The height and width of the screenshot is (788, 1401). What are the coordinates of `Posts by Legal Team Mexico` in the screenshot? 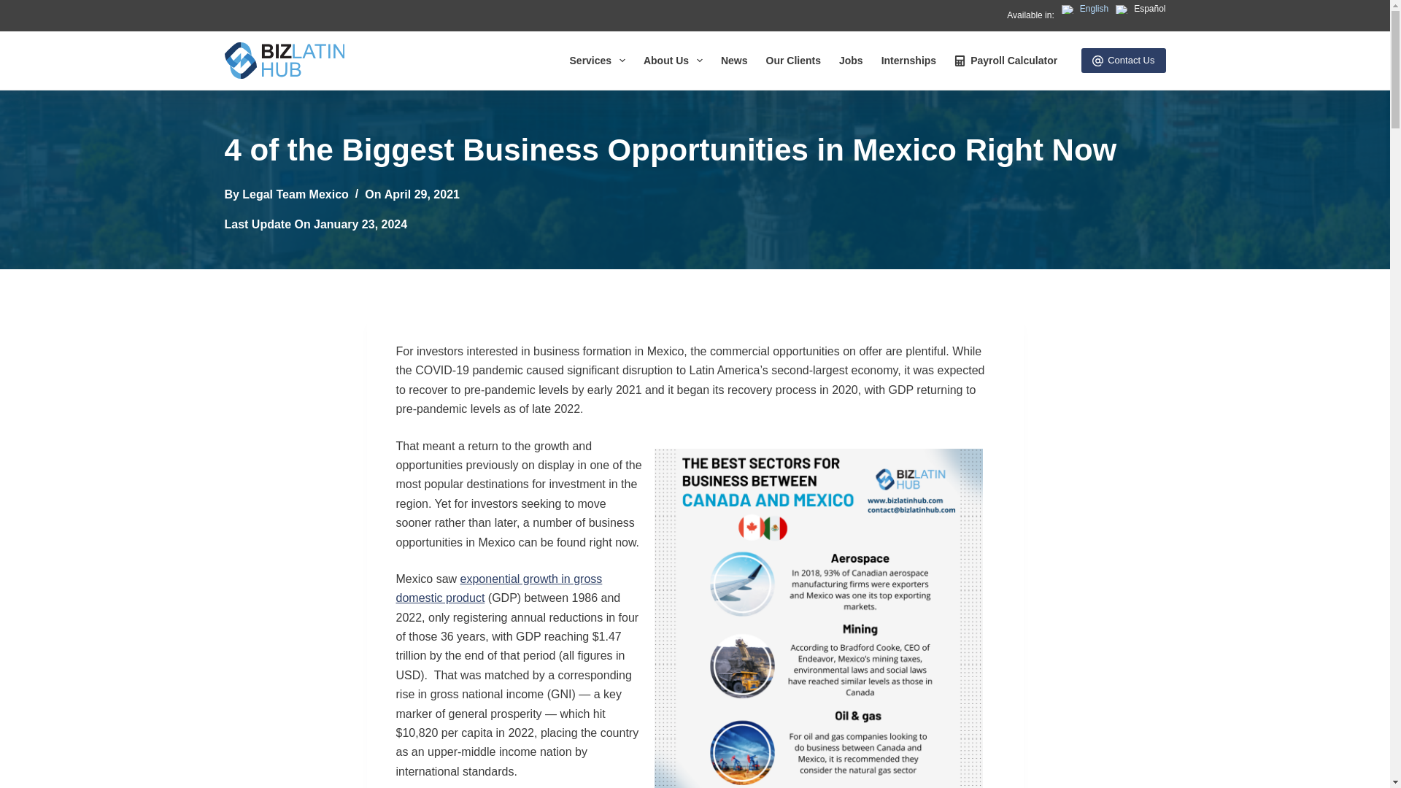 It's located at (296, 194).